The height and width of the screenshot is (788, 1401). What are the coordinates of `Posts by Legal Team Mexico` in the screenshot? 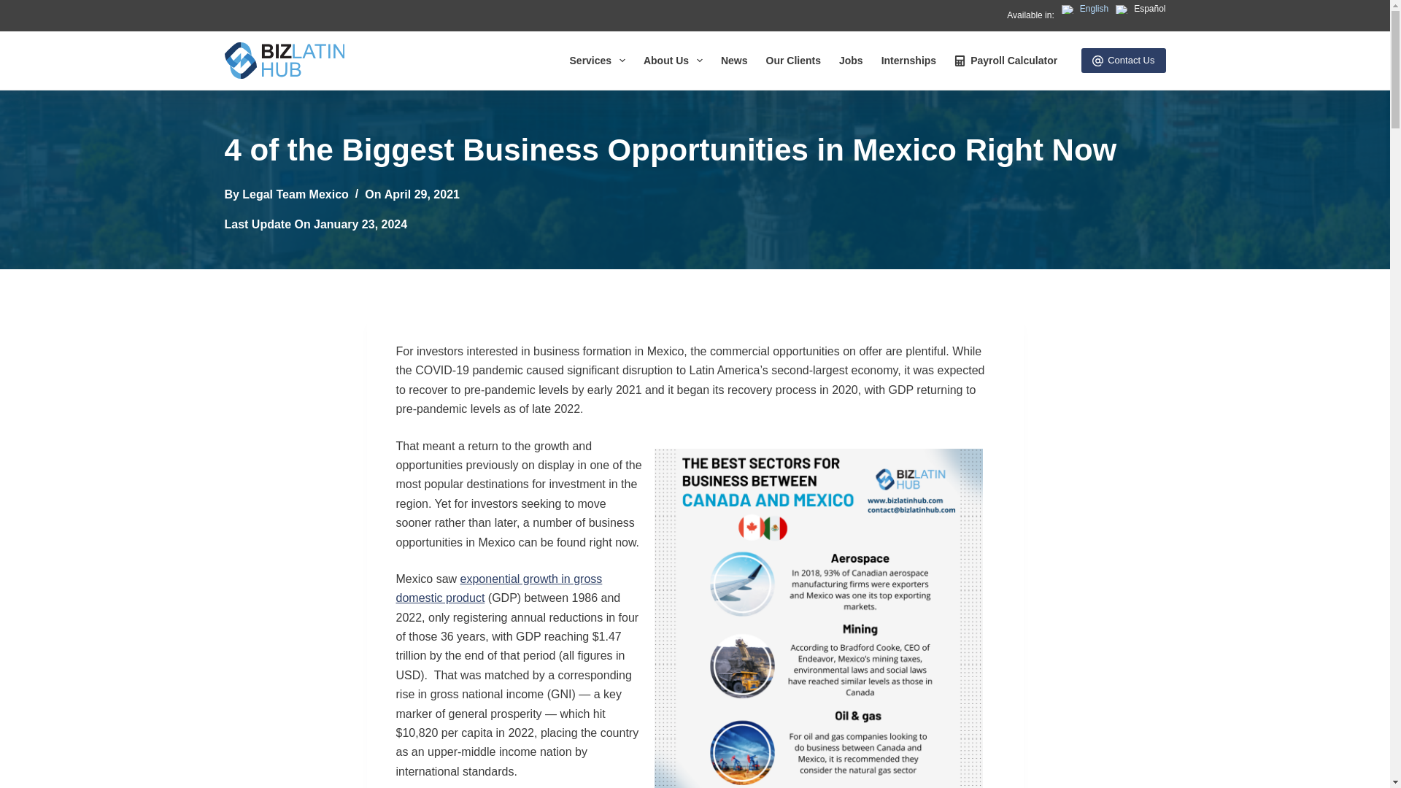 It's located at (296, 194).